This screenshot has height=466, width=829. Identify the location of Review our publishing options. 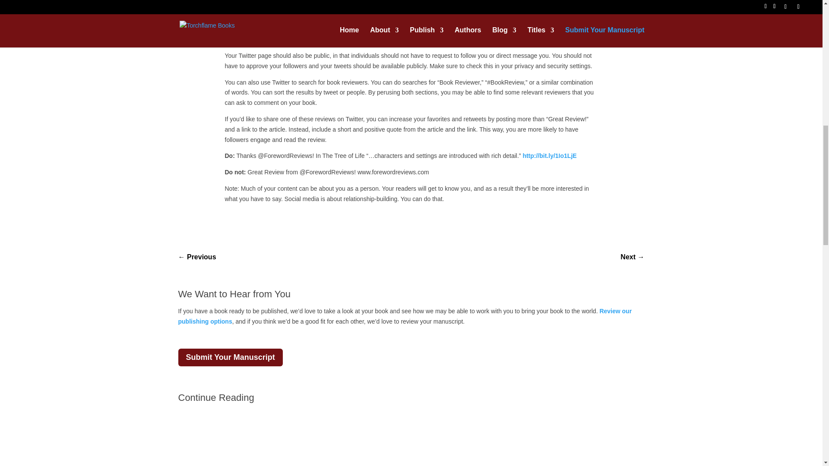
(405, 316).